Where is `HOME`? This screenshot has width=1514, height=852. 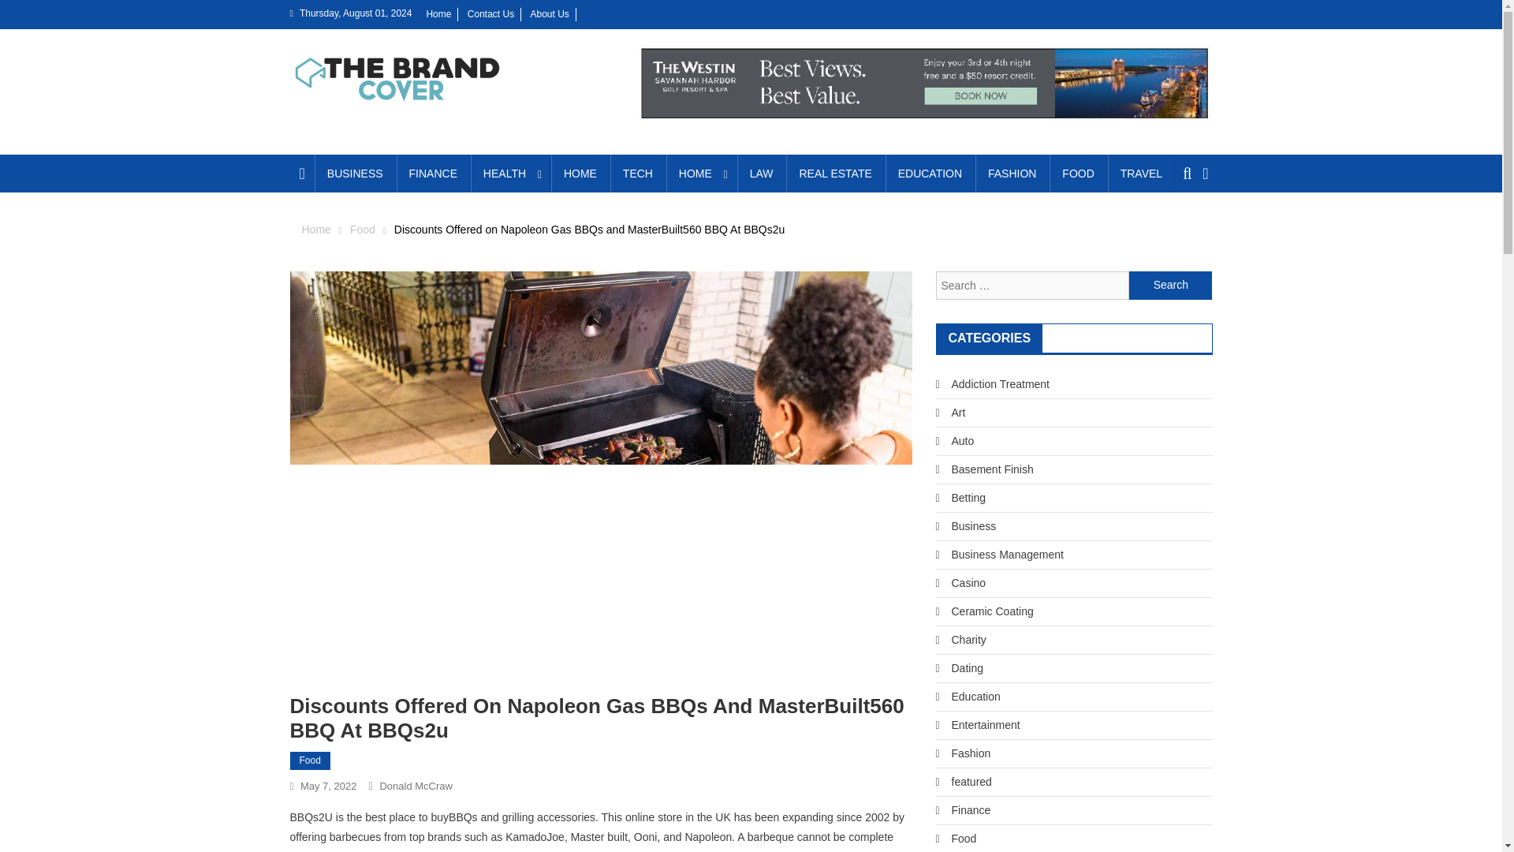 HOME is located at coordinates (580, 174).